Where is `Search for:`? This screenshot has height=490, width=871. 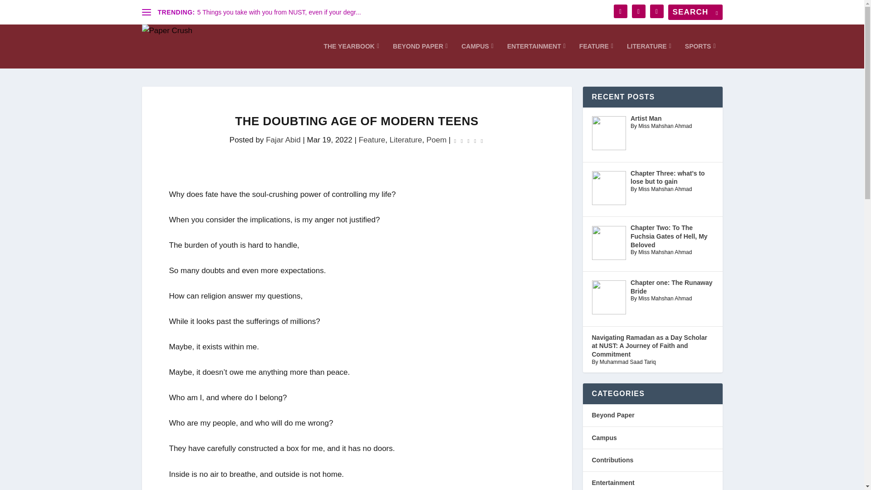 Search for: is located at coordinates (695, 12).